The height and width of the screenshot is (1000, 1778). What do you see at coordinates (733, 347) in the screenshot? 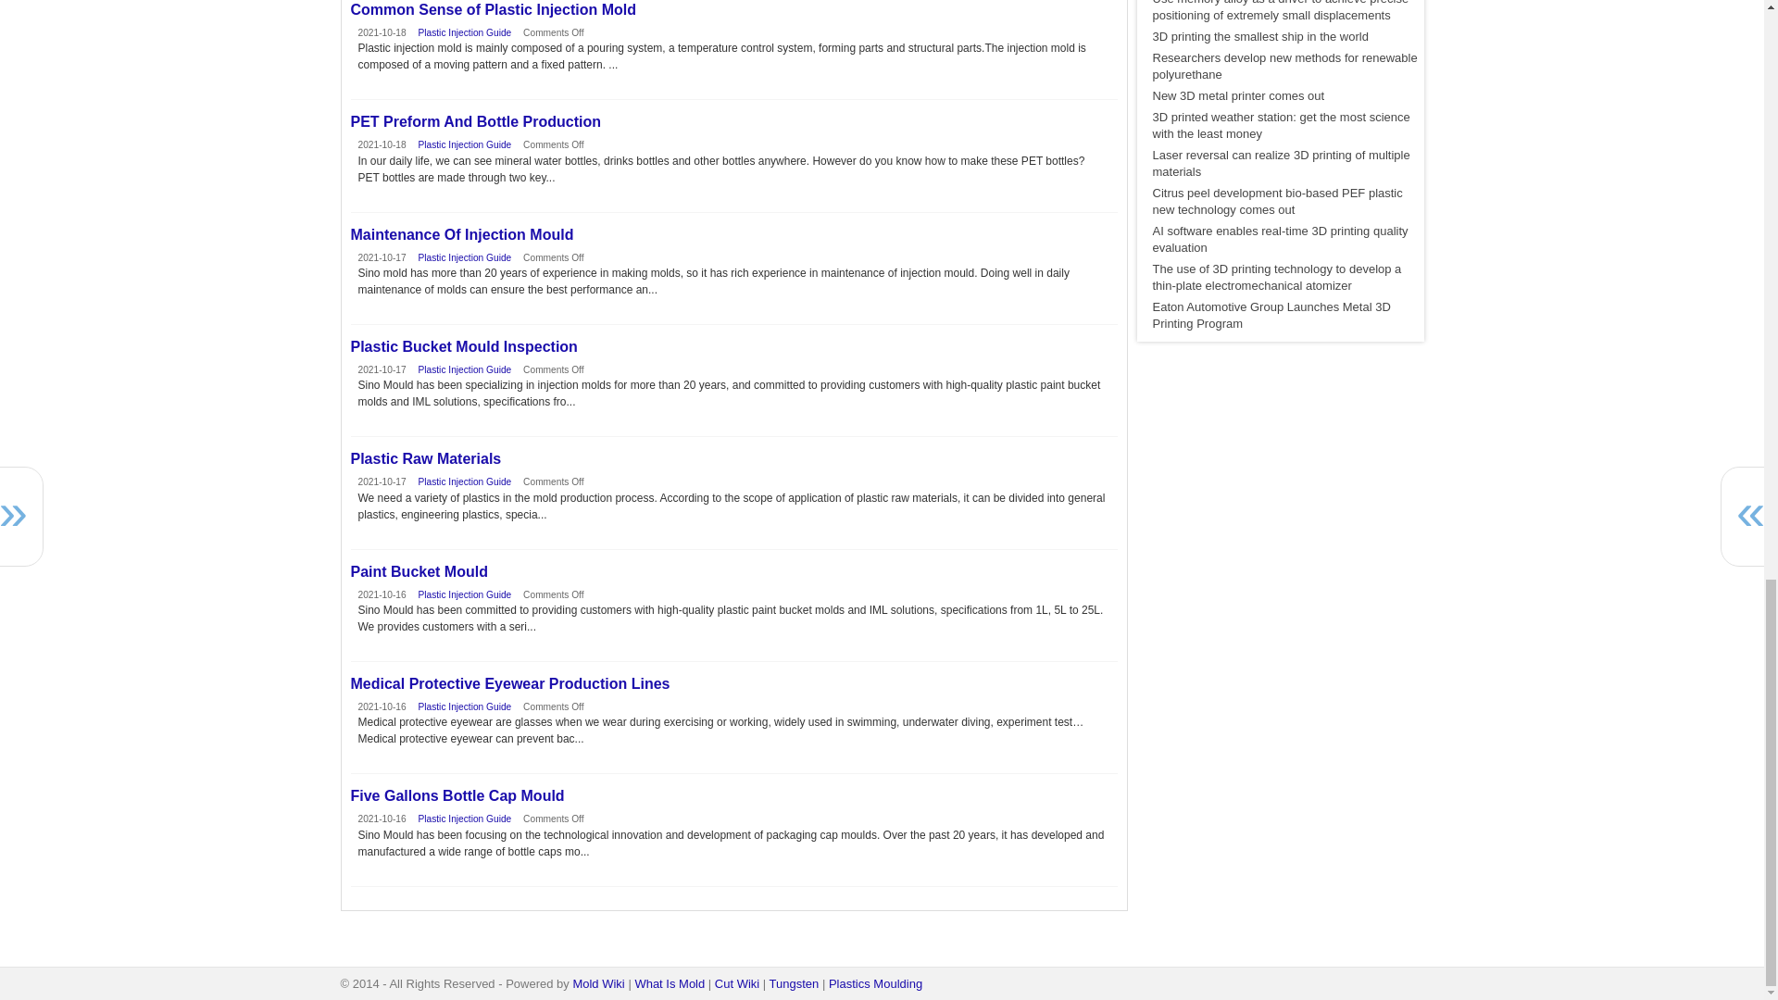
I see `Plastic Bucket Mould Inspection` at bounding box center [733, 347].